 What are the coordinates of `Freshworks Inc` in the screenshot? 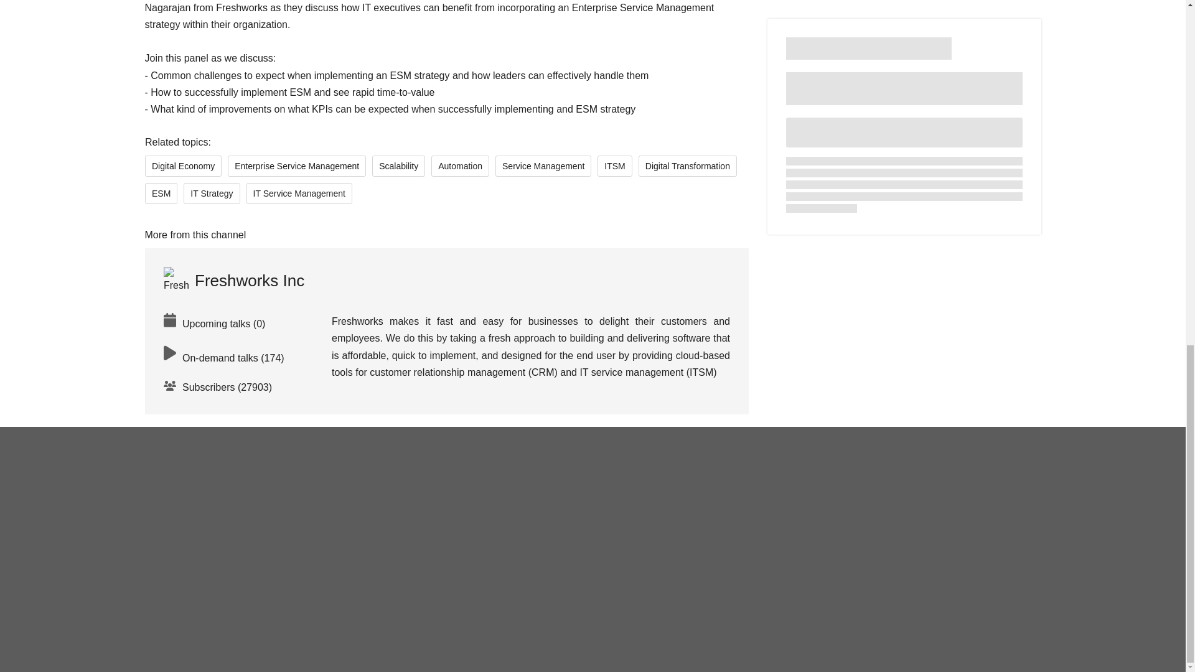 It's located at (233, 280).